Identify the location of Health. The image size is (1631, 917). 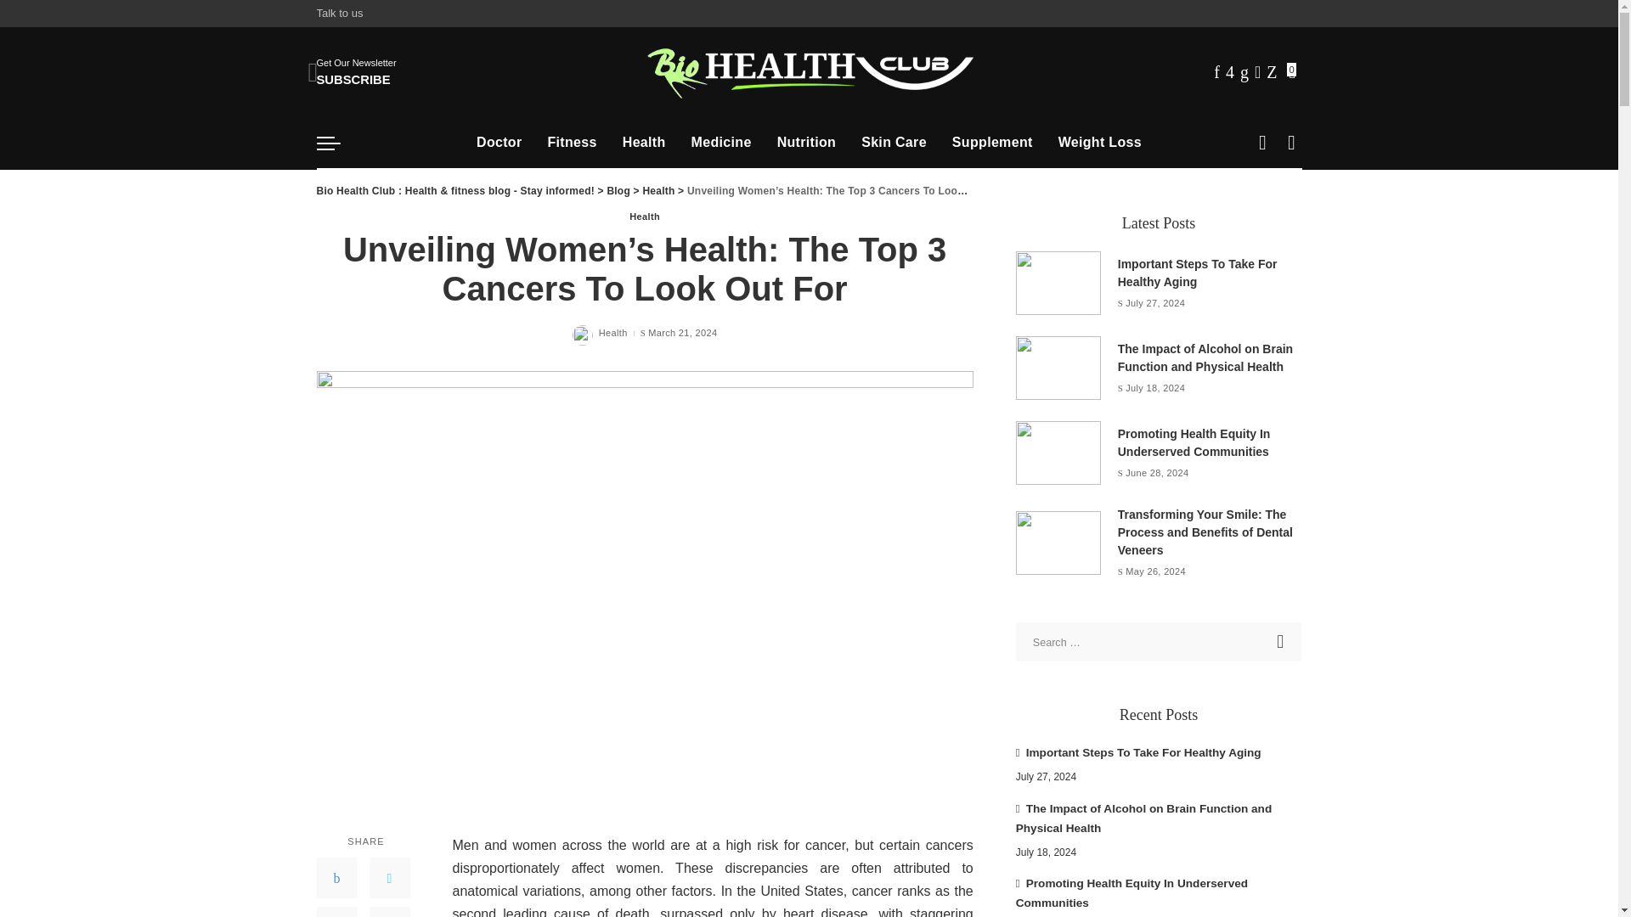
(1282, 642).